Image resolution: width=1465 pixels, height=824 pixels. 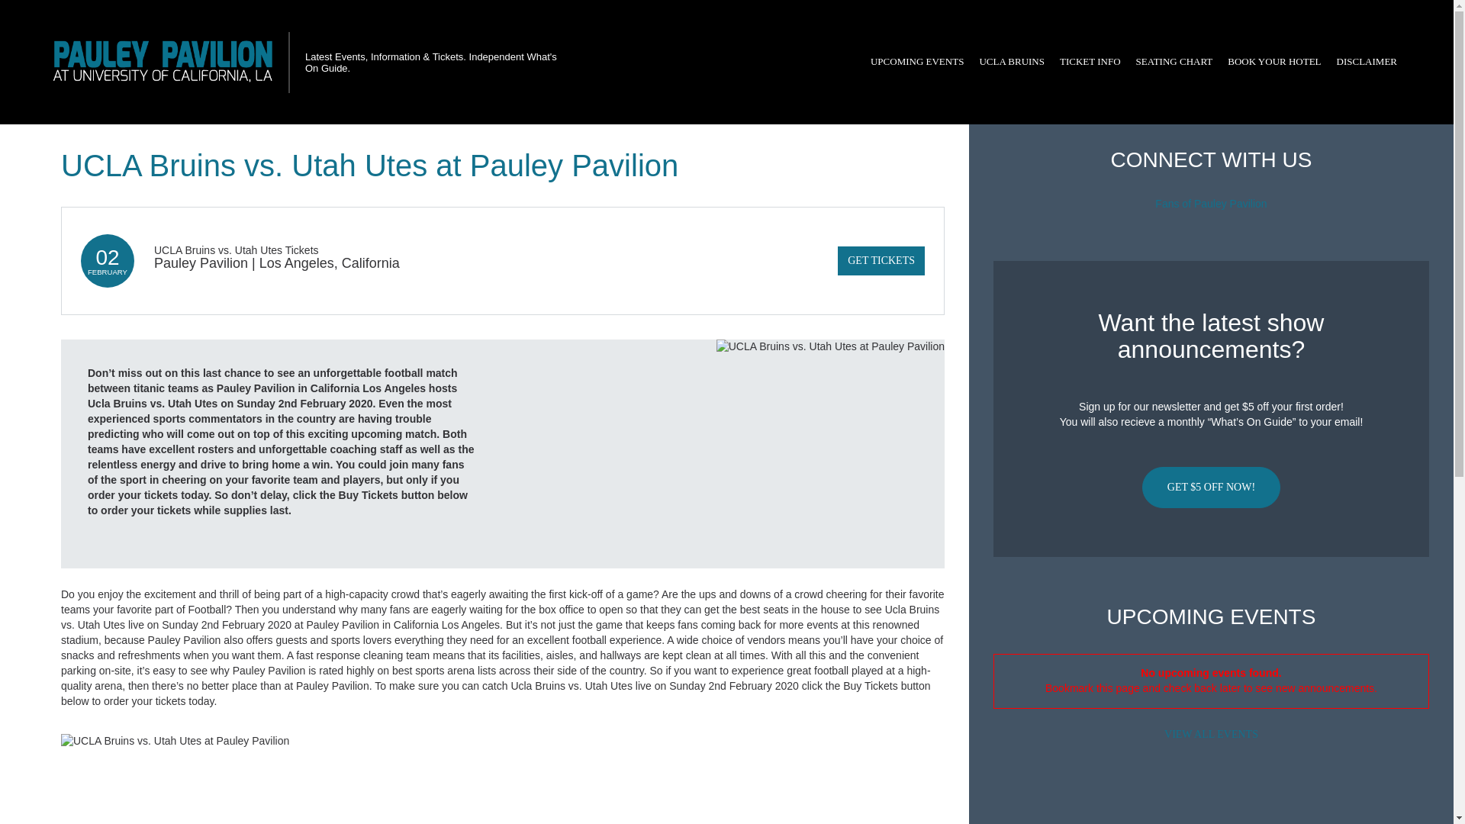 I want to click on VIEW ALL EVENTS, so click(x=1211, y=734).